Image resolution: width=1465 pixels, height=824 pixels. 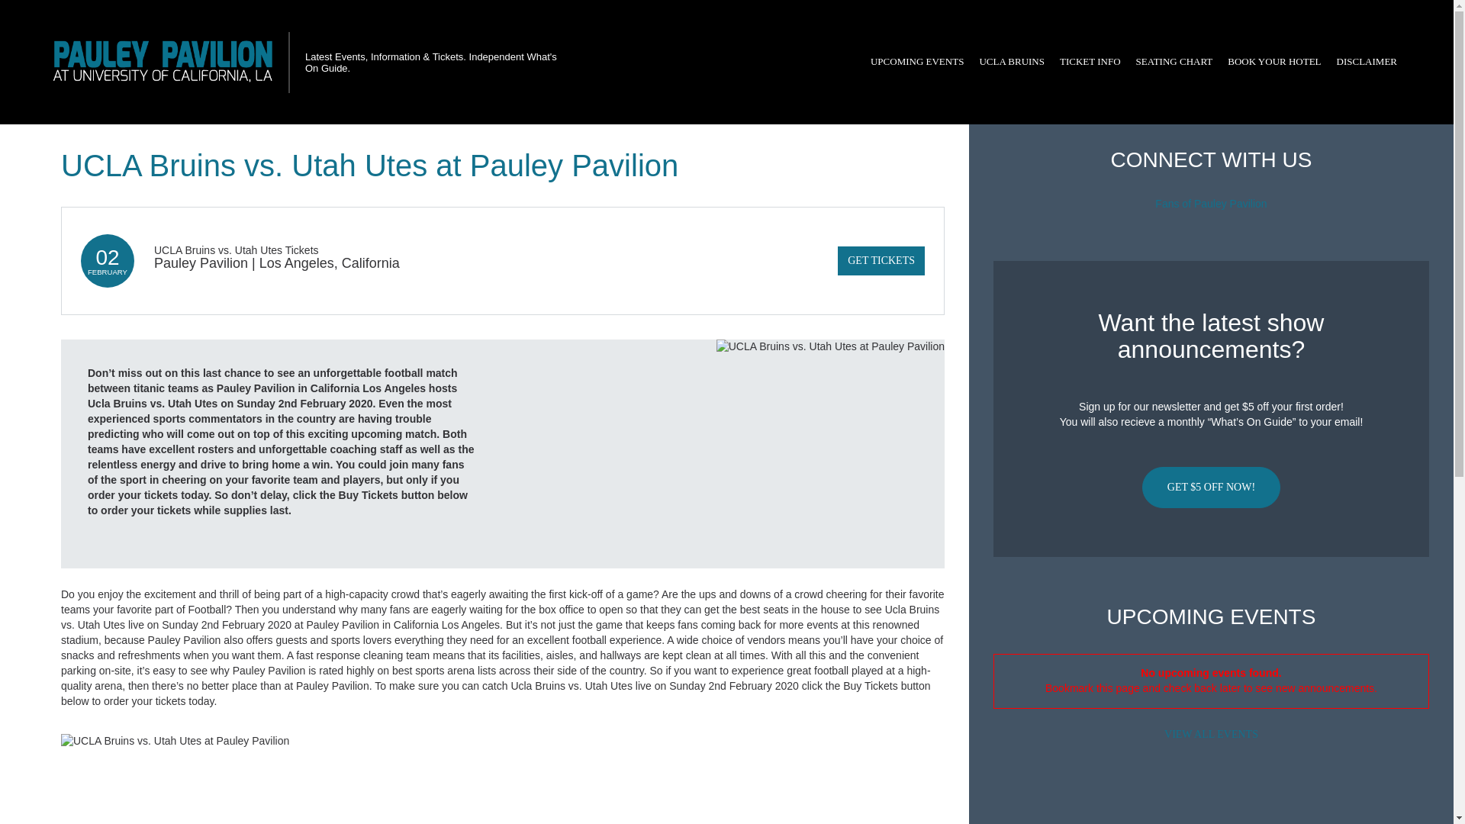 I want to click on VIEW ALL EVENTS, so click(x=1211, y=734).